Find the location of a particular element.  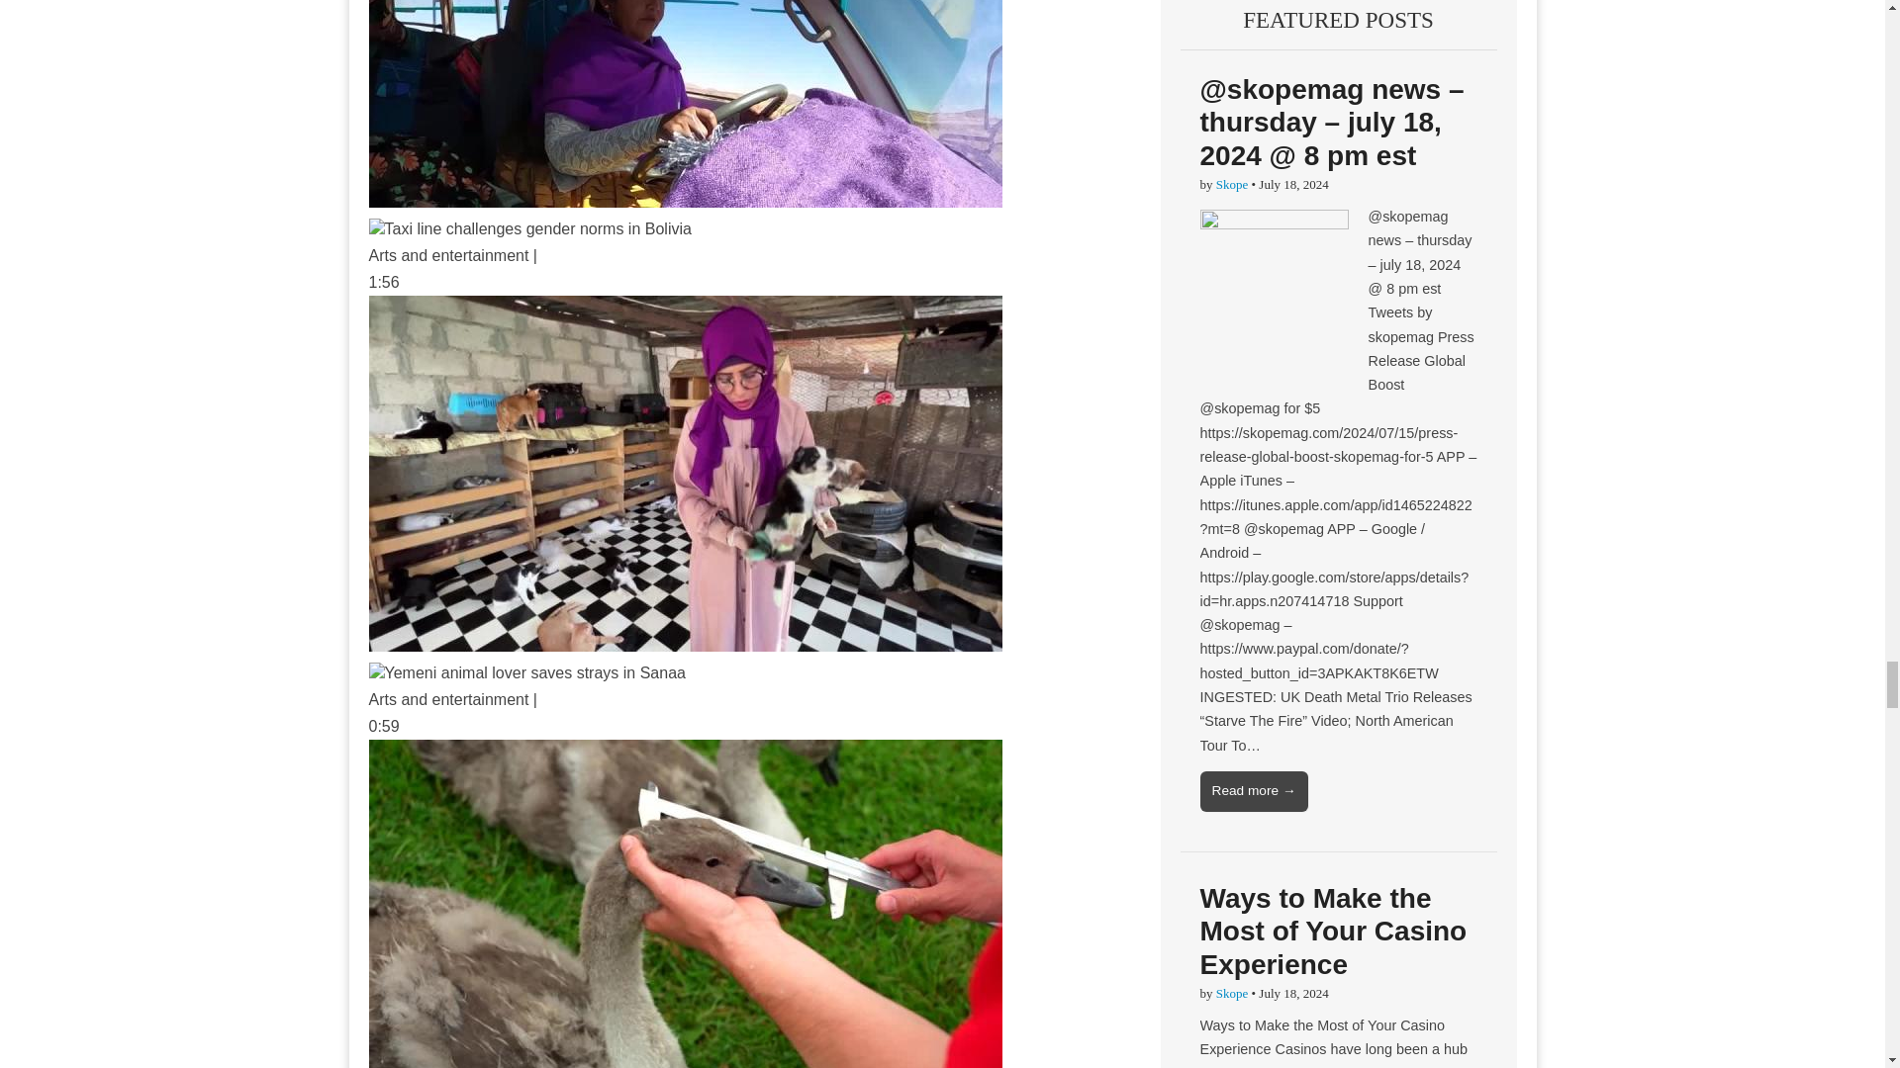

Posts by Skope is located at coordinates (1231, 993).